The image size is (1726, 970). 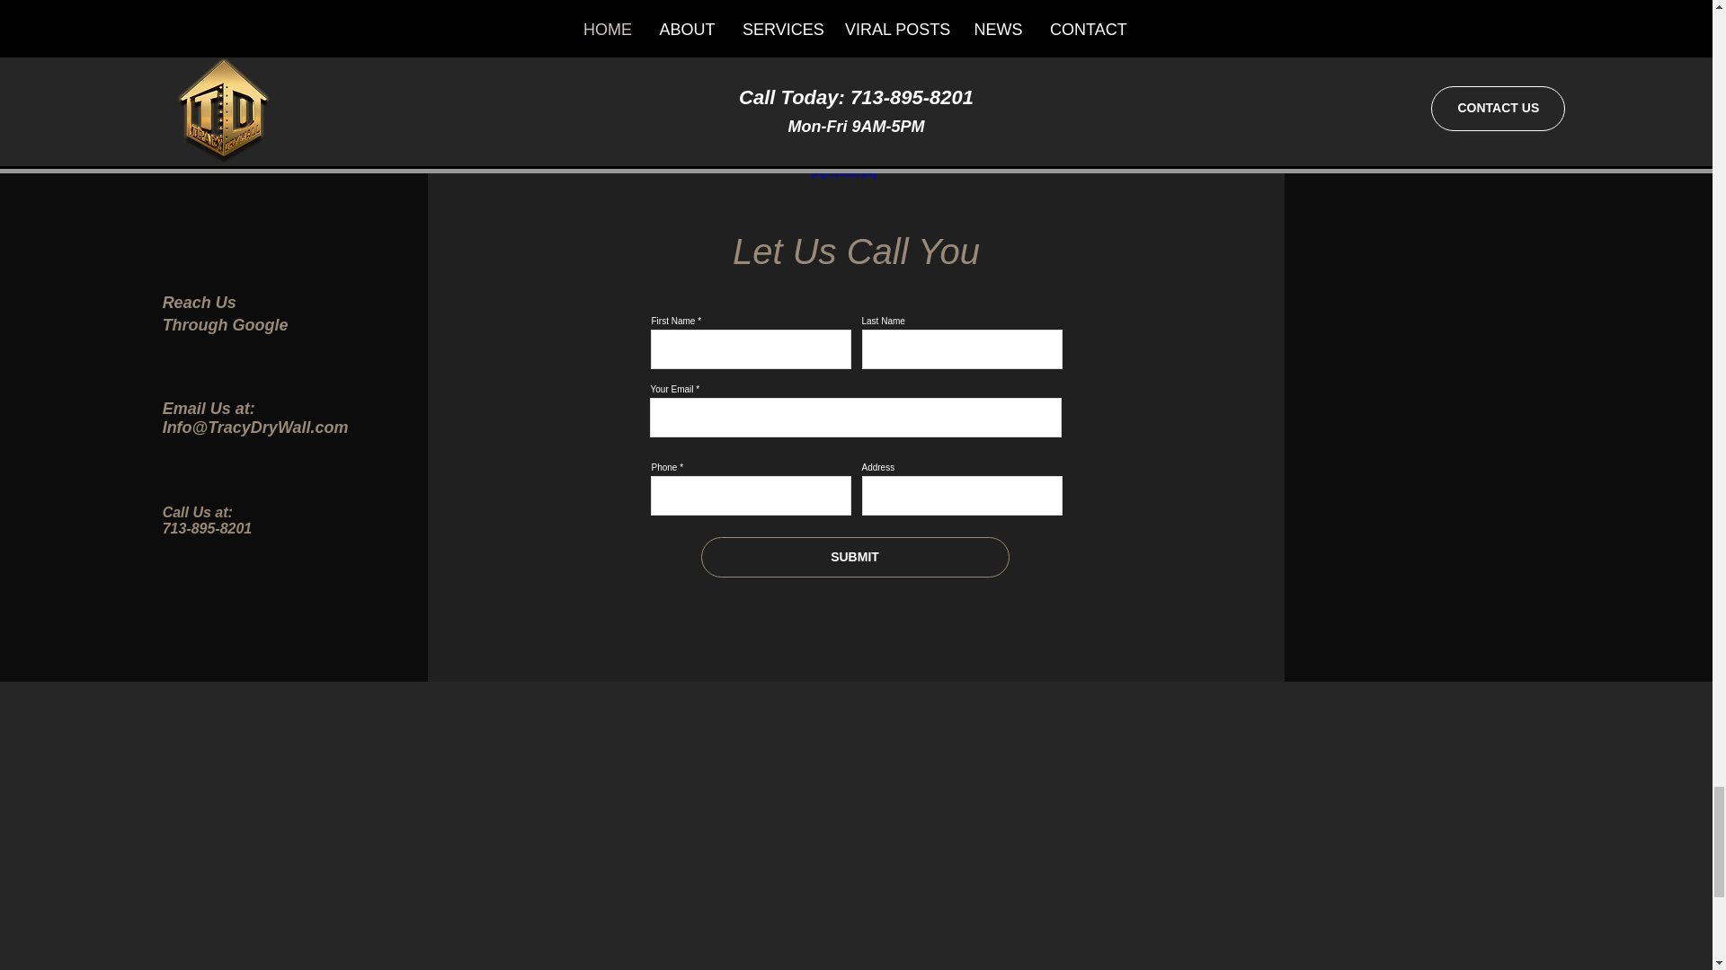 What do you see at coordinates (225, 325) in the screenshot?
I see `Through Google` at bounding box center [225, 325].